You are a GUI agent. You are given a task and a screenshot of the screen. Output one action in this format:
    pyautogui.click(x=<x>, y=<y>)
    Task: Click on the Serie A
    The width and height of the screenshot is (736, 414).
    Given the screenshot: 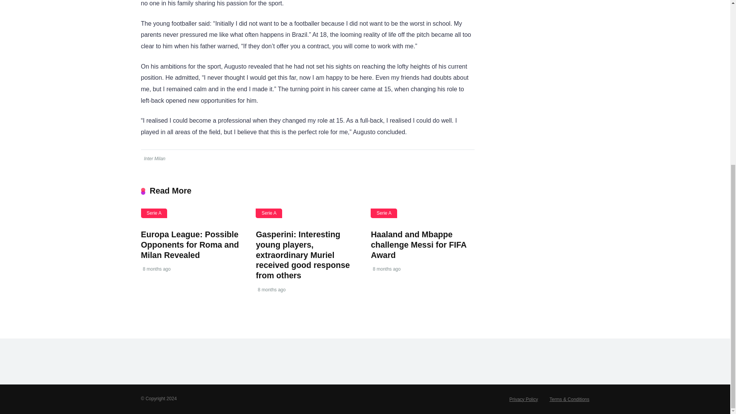 What is the action you would take?
    pyautogui.click(x=268, y=213)
    